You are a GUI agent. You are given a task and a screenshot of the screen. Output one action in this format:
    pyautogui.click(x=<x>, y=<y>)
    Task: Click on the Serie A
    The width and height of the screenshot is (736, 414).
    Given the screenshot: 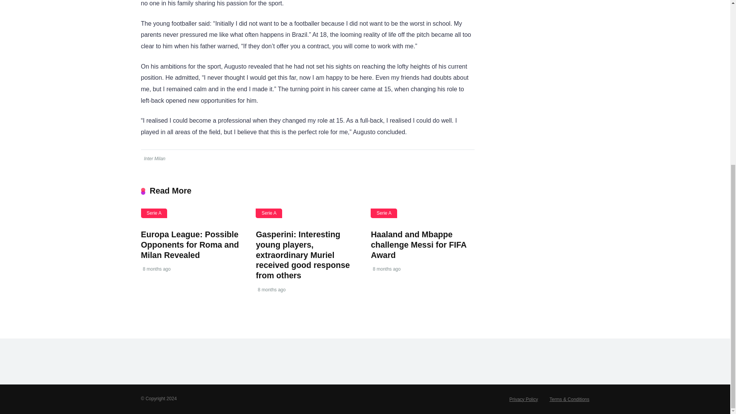 What is the action you would take?
    pyautogui.click(x=268, y=213)
    